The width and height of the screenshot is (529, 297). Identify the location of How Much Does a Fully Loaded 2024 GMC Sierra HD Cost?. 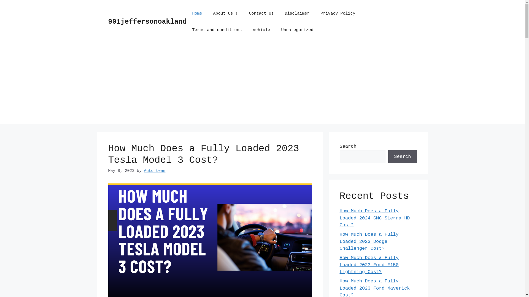
(375, 218).